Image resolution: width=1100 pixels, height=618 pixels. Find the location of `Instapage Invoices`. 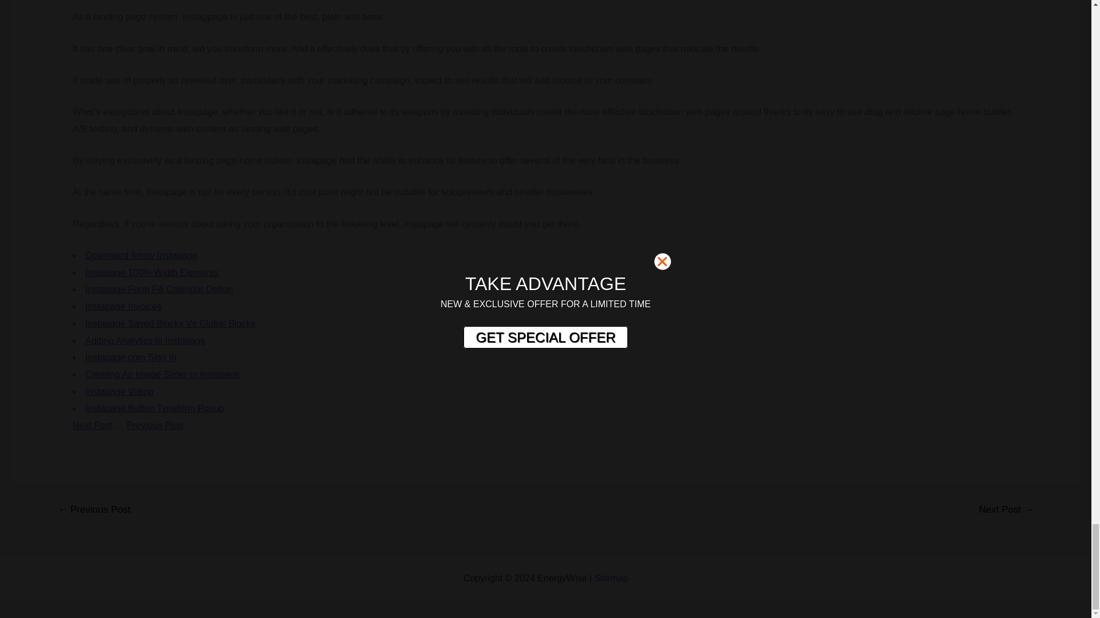

Instapage Invoices is located at coordinates (124, 307).